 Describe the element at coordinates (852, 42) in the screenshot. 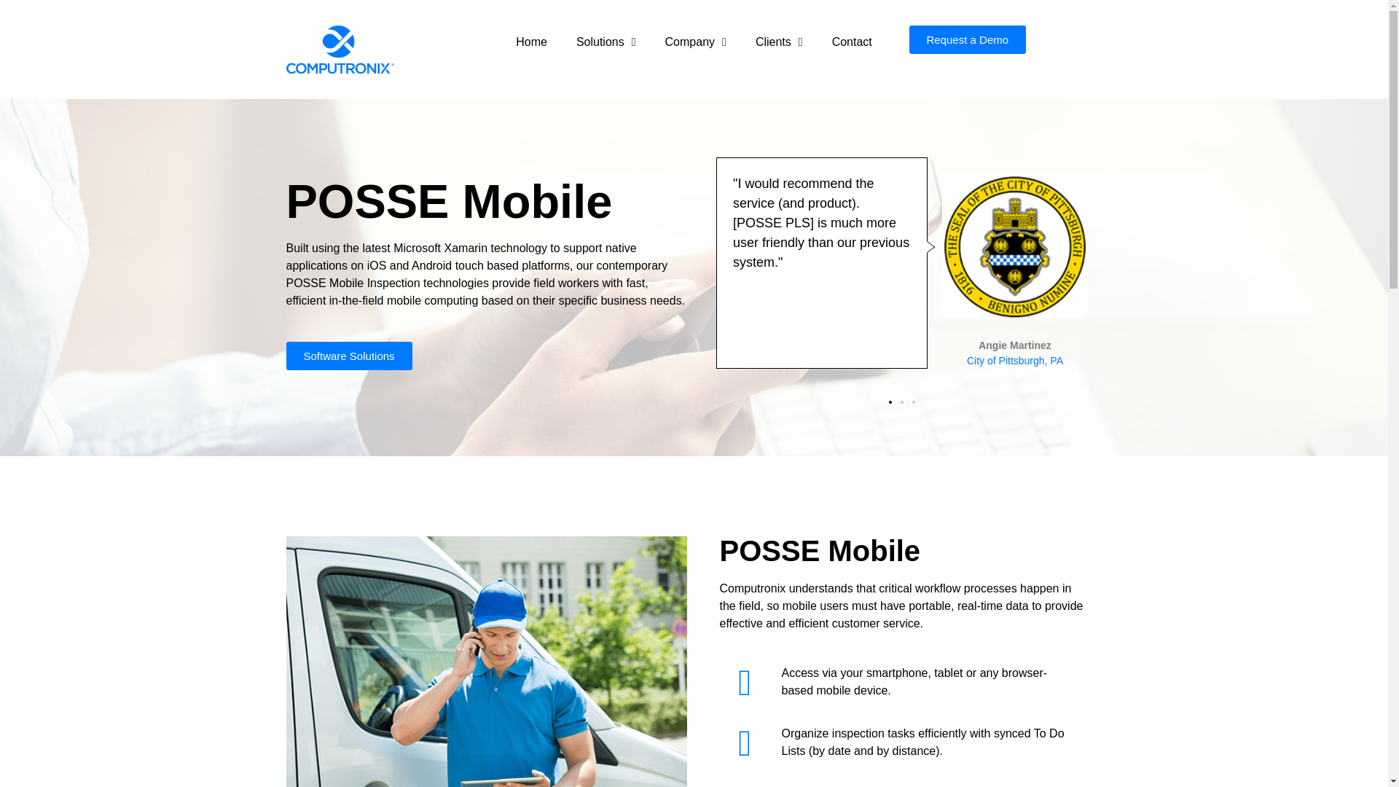

I see `Contact` at that location.